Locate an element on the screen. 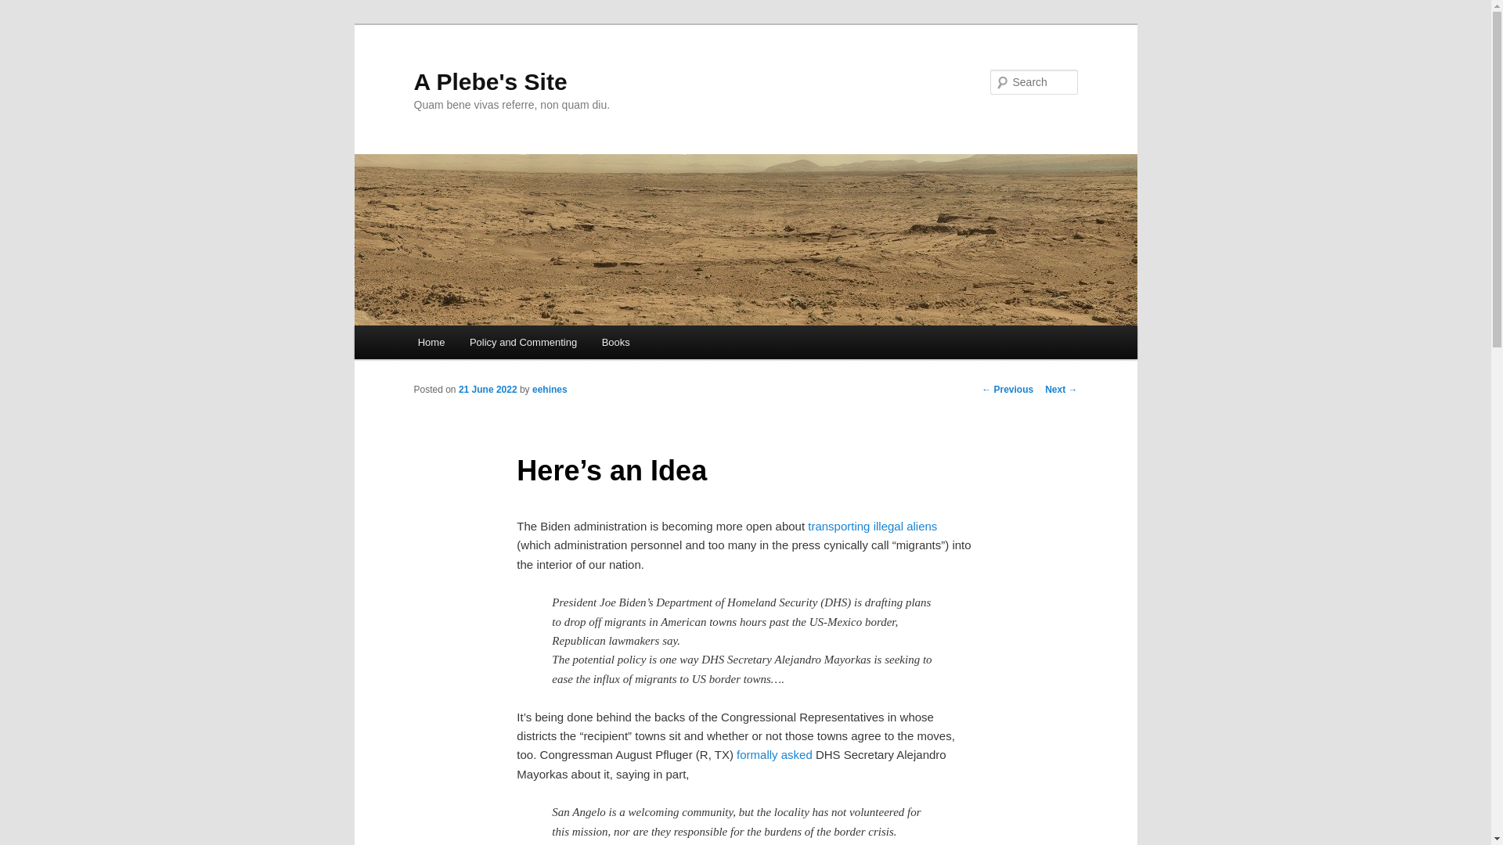 The width and height of the screenshot is (1503, 845). formally asked is located at coordinates (774, 754).